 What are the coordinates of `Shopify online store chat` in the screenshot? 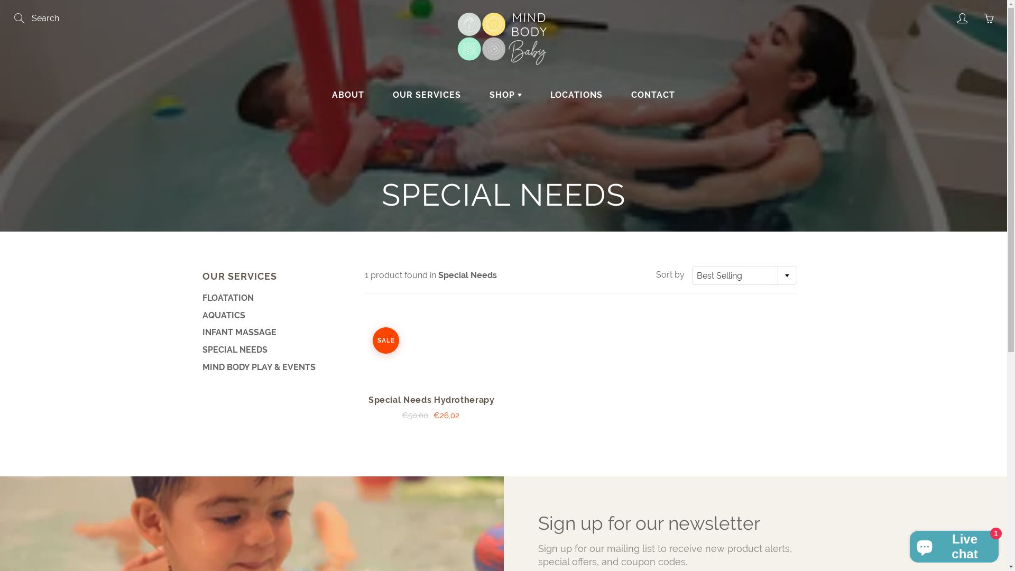 It's located at (954, 545).